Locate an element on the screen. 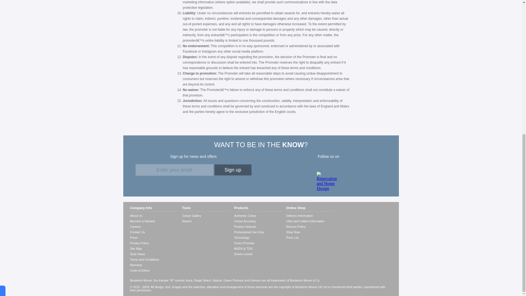 The height and width of the screenshot is (296, 526). Authentic Colour is located at coordinates (258, 215).